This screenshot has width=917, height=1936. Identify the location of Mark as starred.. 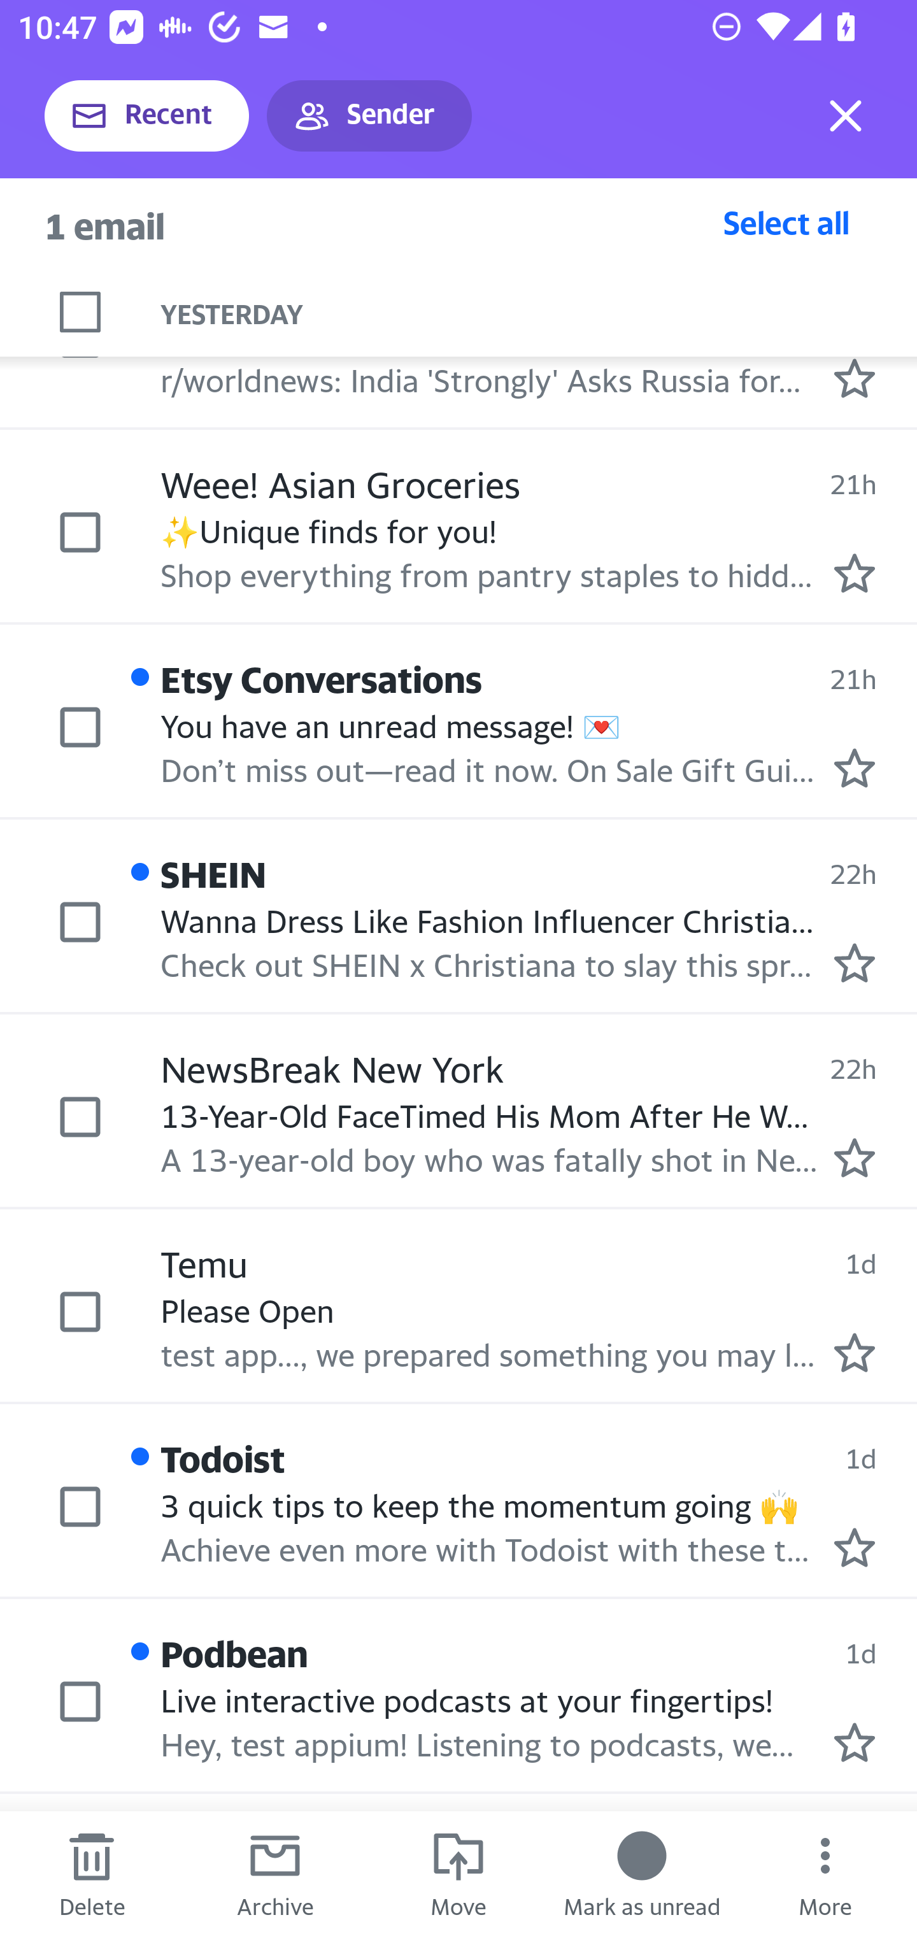
(855, 574).